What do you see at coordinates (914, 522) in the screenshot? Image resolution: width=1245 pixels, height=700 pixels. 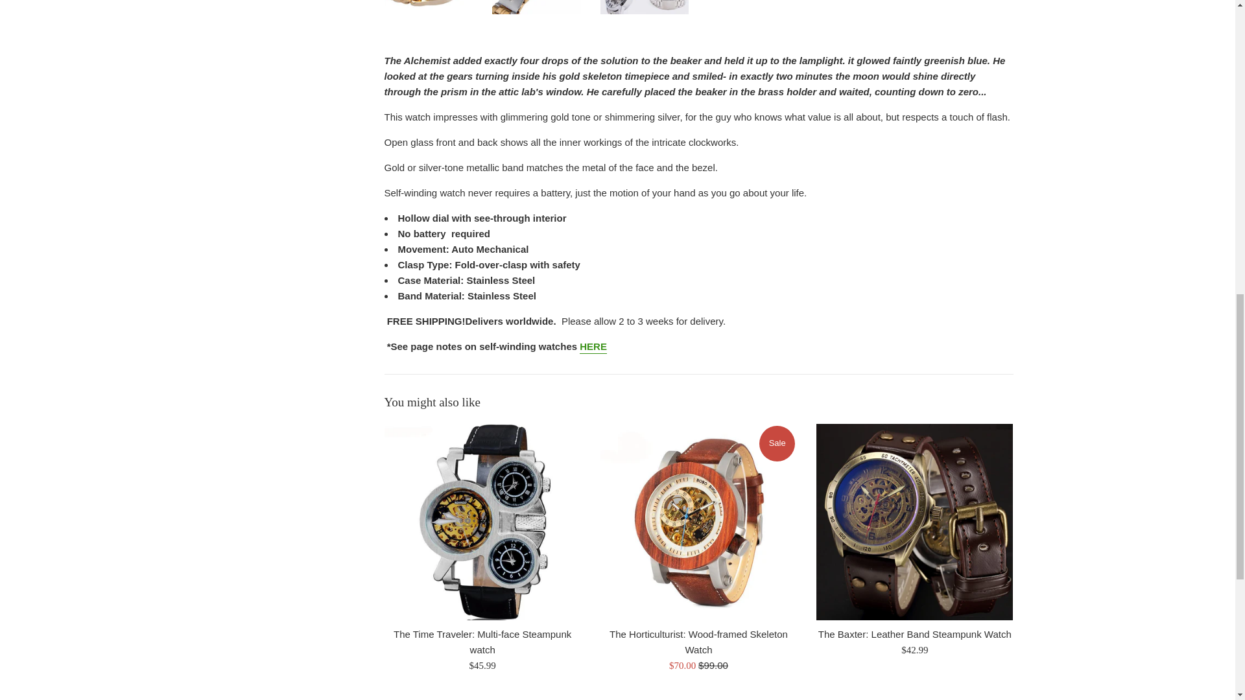 I see `The Baxter:  Leather Band Steampunk Watch` at bounding box center [914, 522].